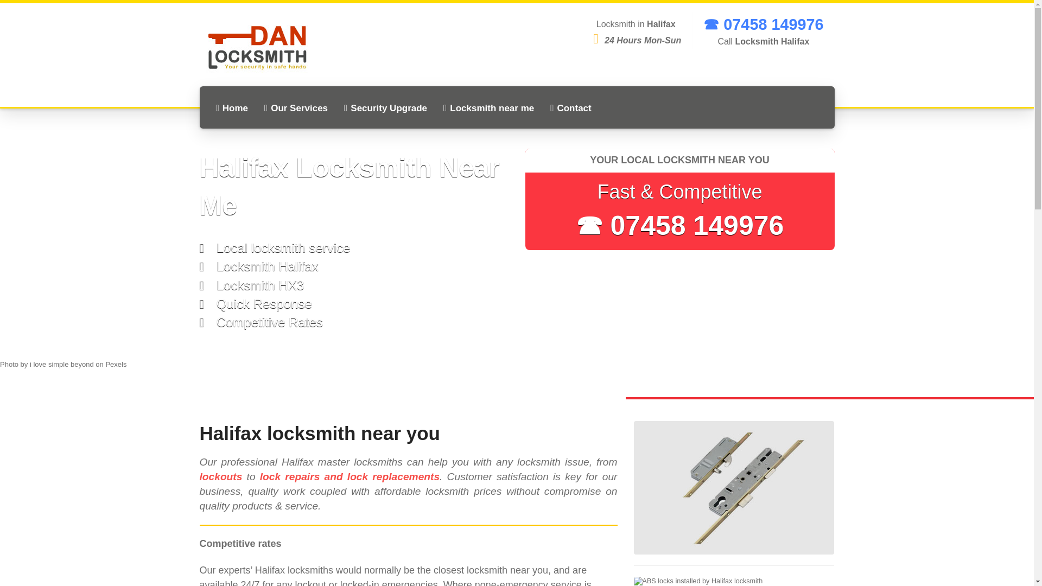 Image resolution: width=1042 pixels, height=586 pixels. Describe the element at coordinates (488, 108) in the screenshot. I see `Locksmith near me` at that location.